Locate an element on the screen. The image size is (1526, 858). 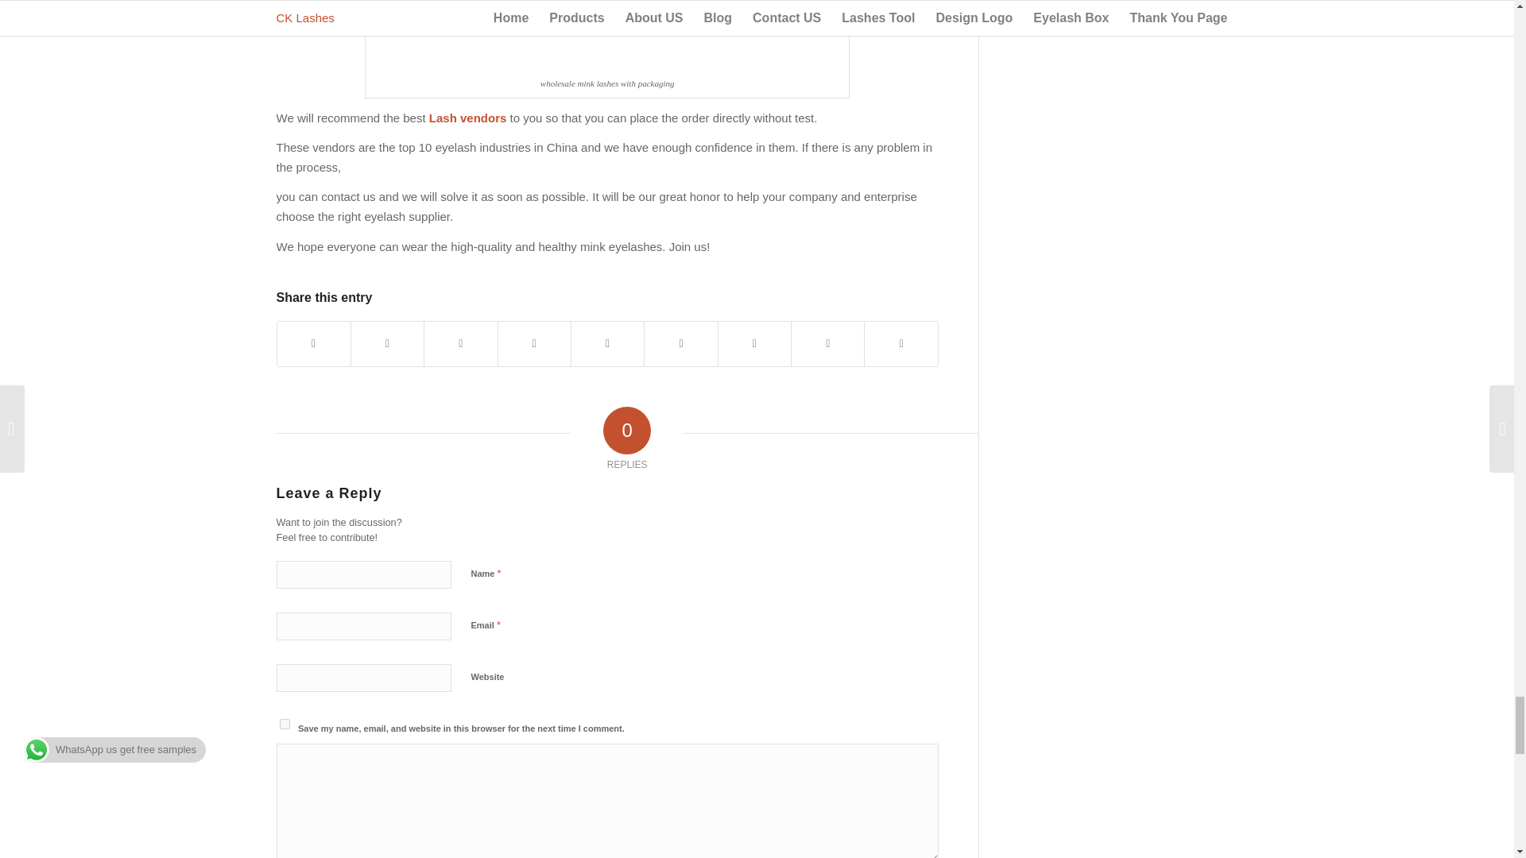
yes is located at coordinates (285, 725).